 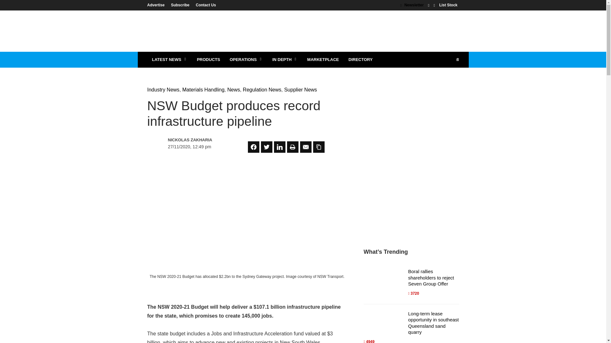 What do you see at coordinates (360, 60) in the screenshot?
I see `DIRECTORY` at bounding box center [360, 60].